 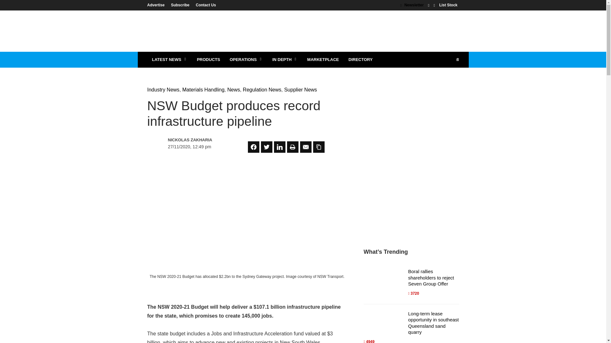 What do you see at coordinates (360, 60) in the screenshot?
I see `DIRECTORY` at bounding box center [360, 60].